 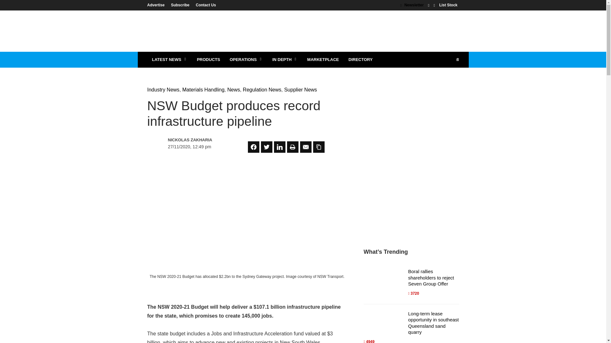 What do you see at coordinates (360, 60) in the screenshot?
I see `DIRECTORY` at bounding box center [360, 60].